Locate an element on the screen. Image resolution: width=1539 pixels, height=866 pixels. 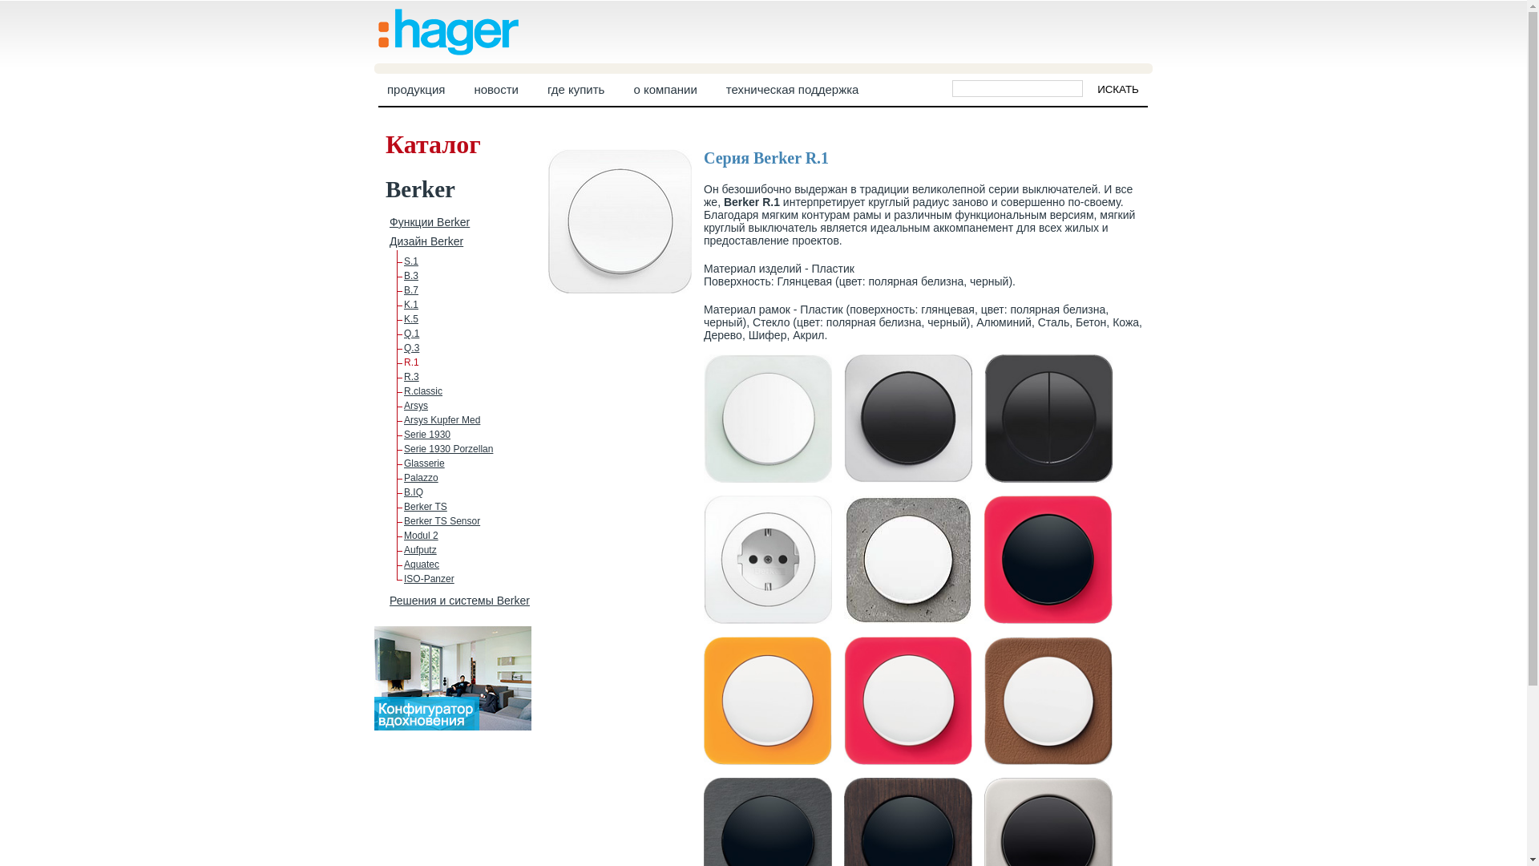
Berker TS Sensor is located at coordinates (442, 521).